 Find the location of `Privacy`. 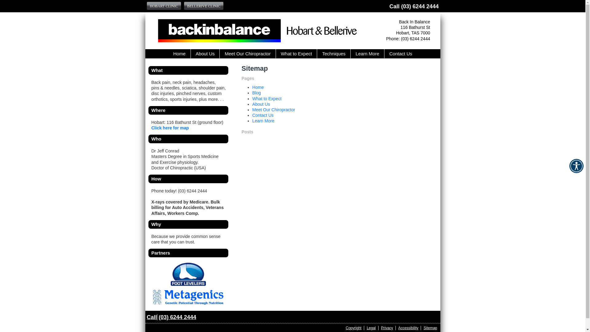

Privacy is located at coordinates (387, 328).